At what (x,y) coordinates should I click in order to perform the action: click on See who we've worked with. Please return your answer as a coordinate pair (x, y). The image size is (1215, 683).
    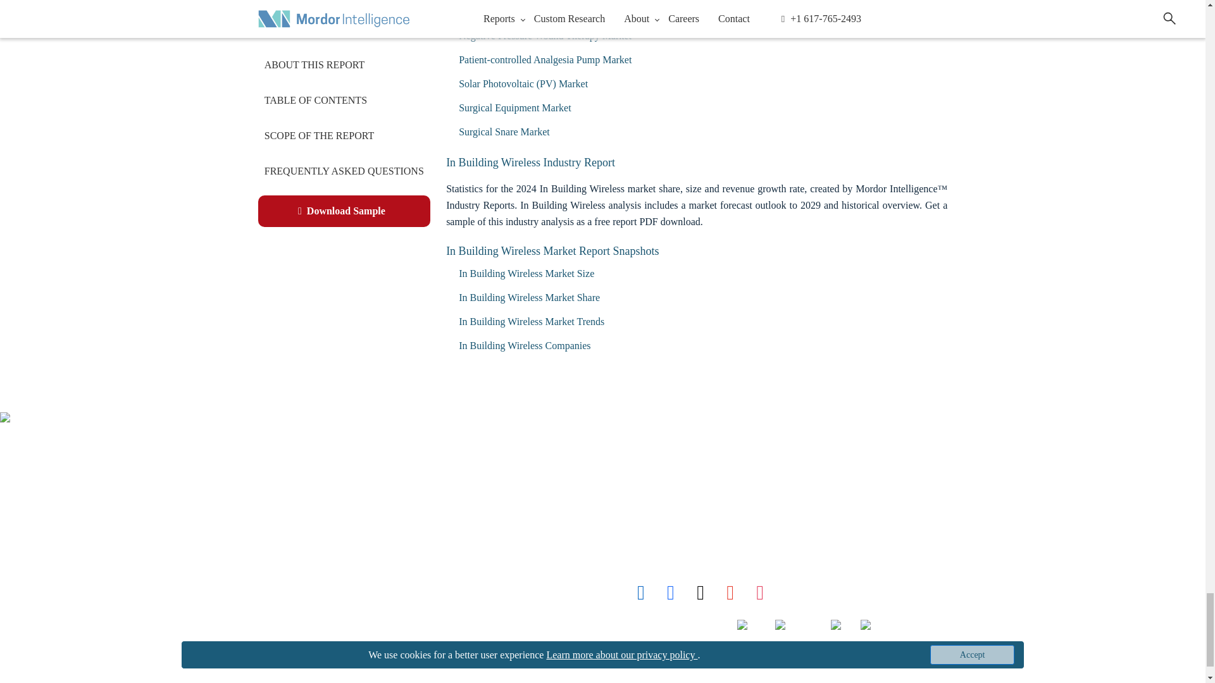
    Looking at the image, I should click on (281, 570).